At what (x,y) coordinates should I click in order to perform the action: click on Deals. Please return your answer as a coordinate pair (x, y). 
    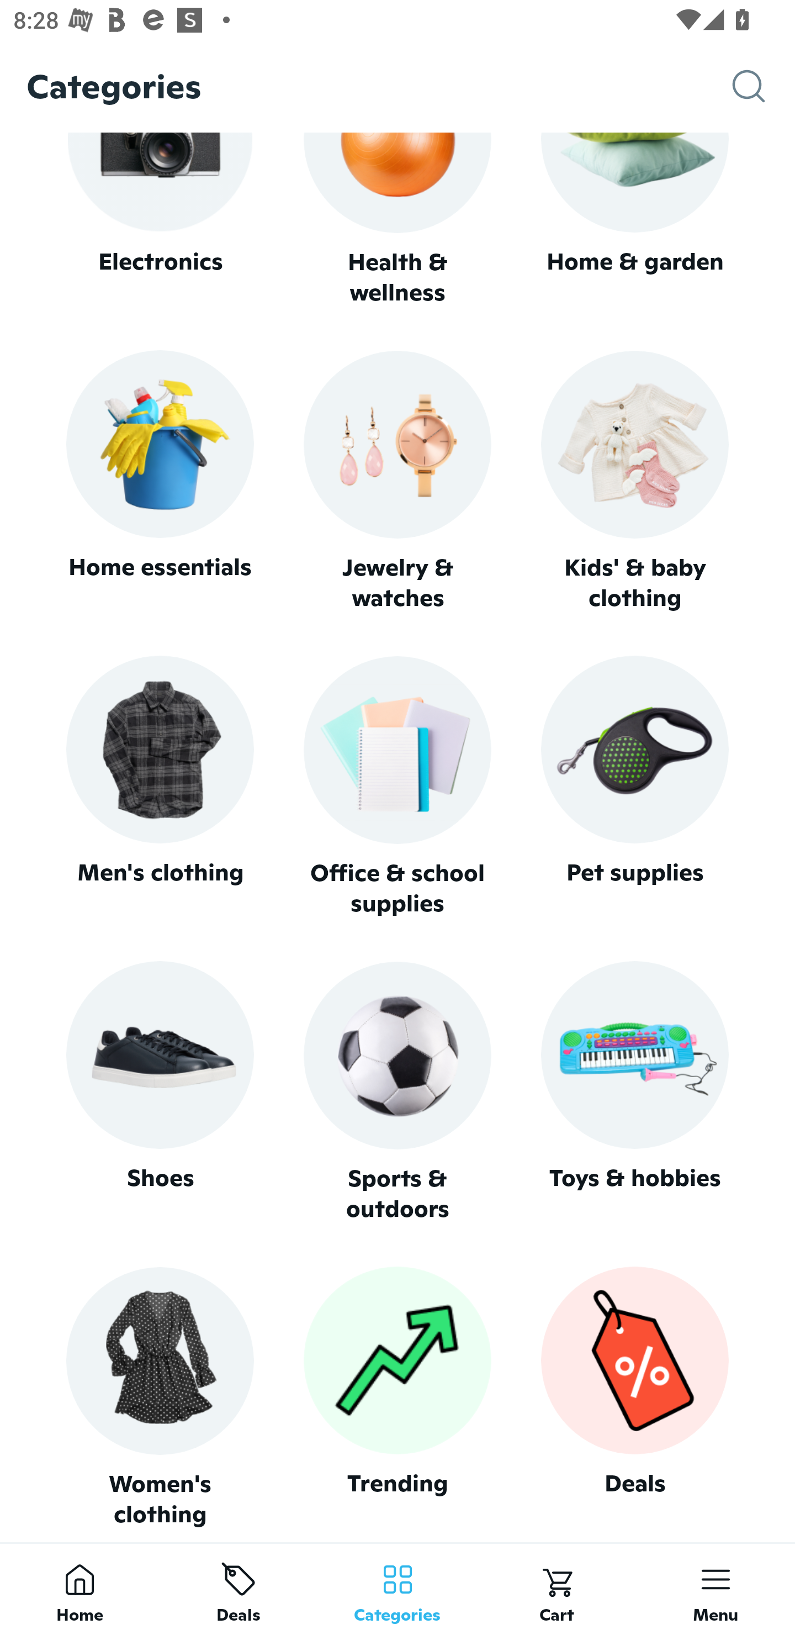
    Looking at the image, I should click on (239, 1589).